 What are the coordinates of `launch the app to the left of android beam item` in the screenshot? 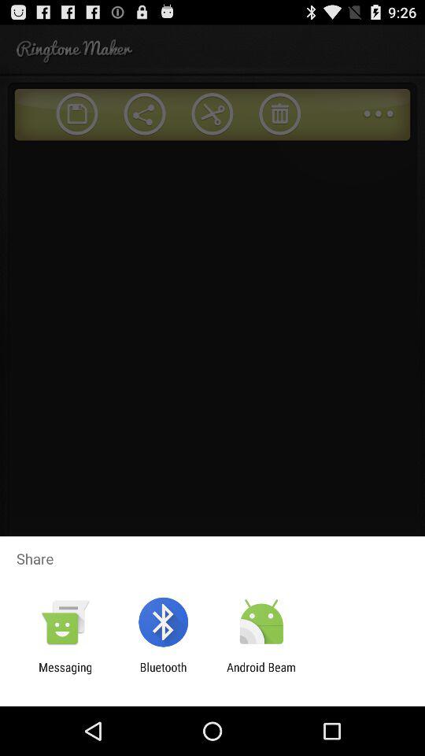 It's located at (163, 674).